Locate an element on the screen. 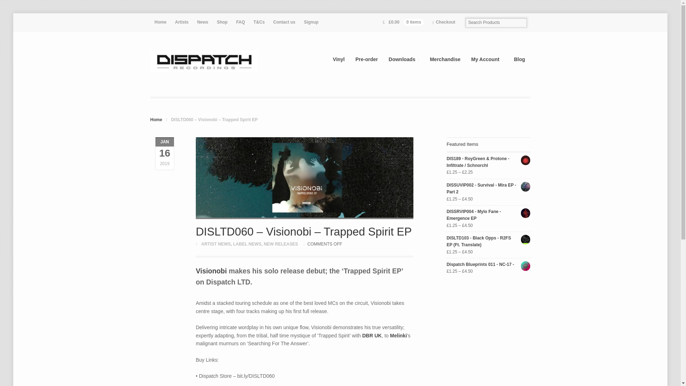 This screenshot has height=386, width=686. Merchandise is located at coordinates (445, 59).